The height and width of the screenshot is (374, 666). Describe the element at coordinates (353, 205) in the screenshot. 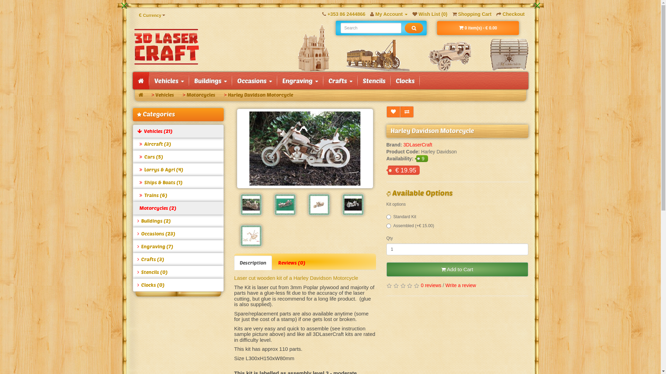

I see `Harley Davidson Motorcycle` at that location.